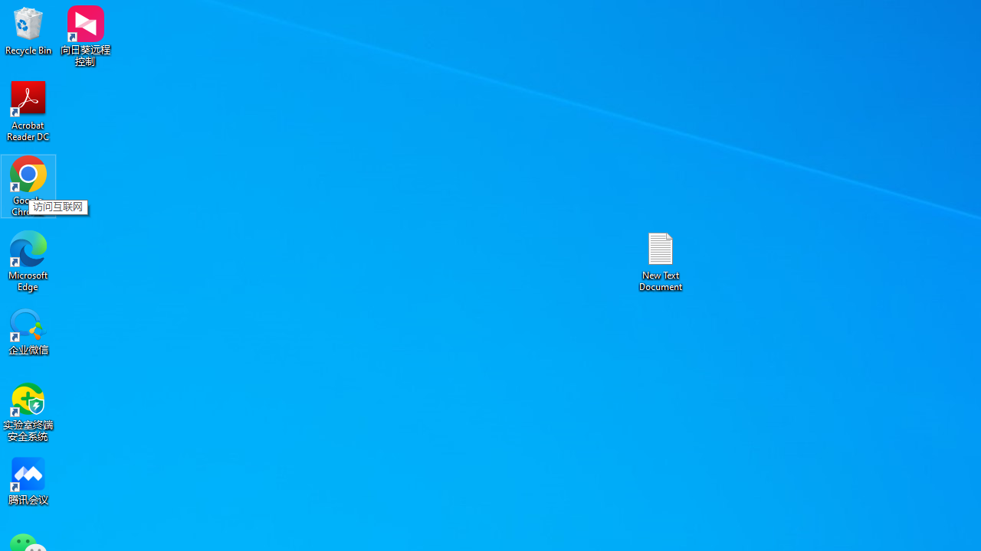  Describe the element at coordinates (28, 31) in the screenshot. I see `Recycle Bin` at that location.